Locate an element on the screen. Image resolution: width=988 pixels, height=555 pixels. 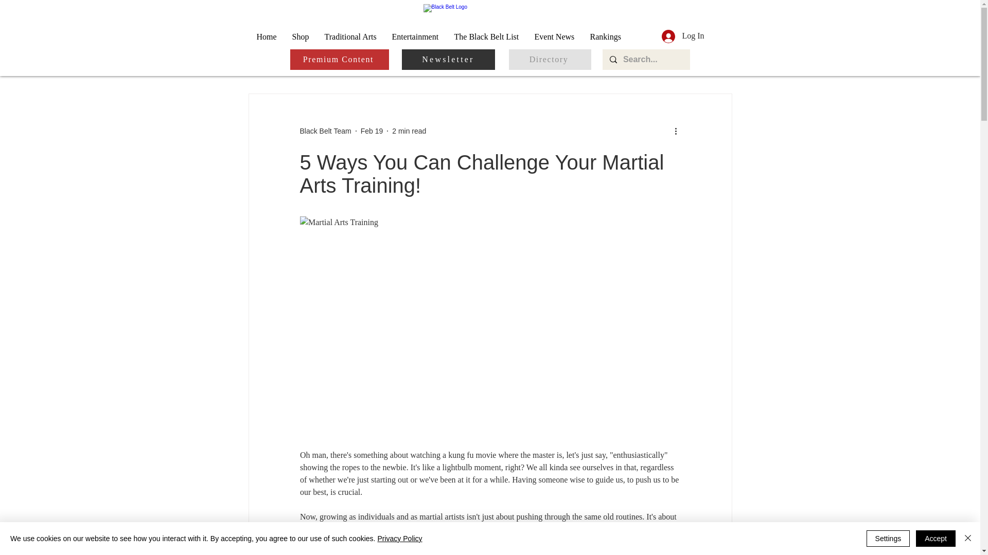
Newsletter is located at coordinates (448, 60).